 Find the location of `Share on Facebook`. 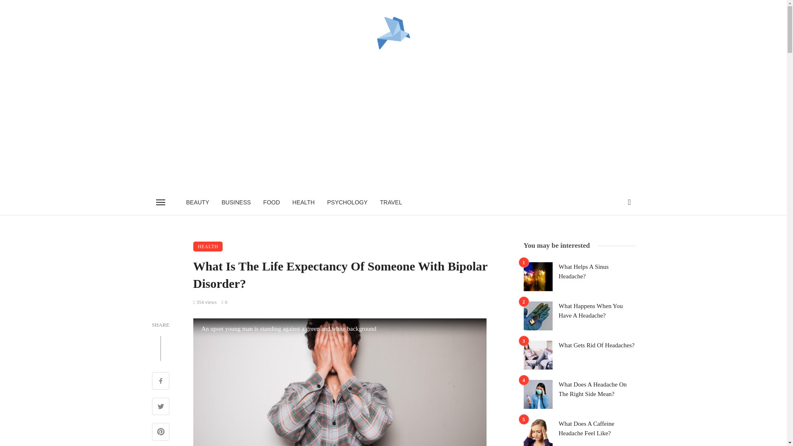

Share on Facebook is located at coordinates (161, 382).